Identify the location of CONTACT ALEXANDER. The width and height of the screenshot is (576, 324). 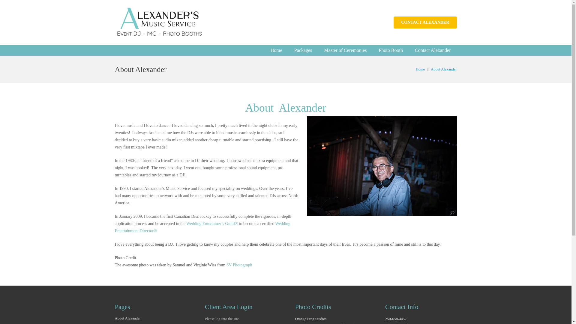
(425, 22).